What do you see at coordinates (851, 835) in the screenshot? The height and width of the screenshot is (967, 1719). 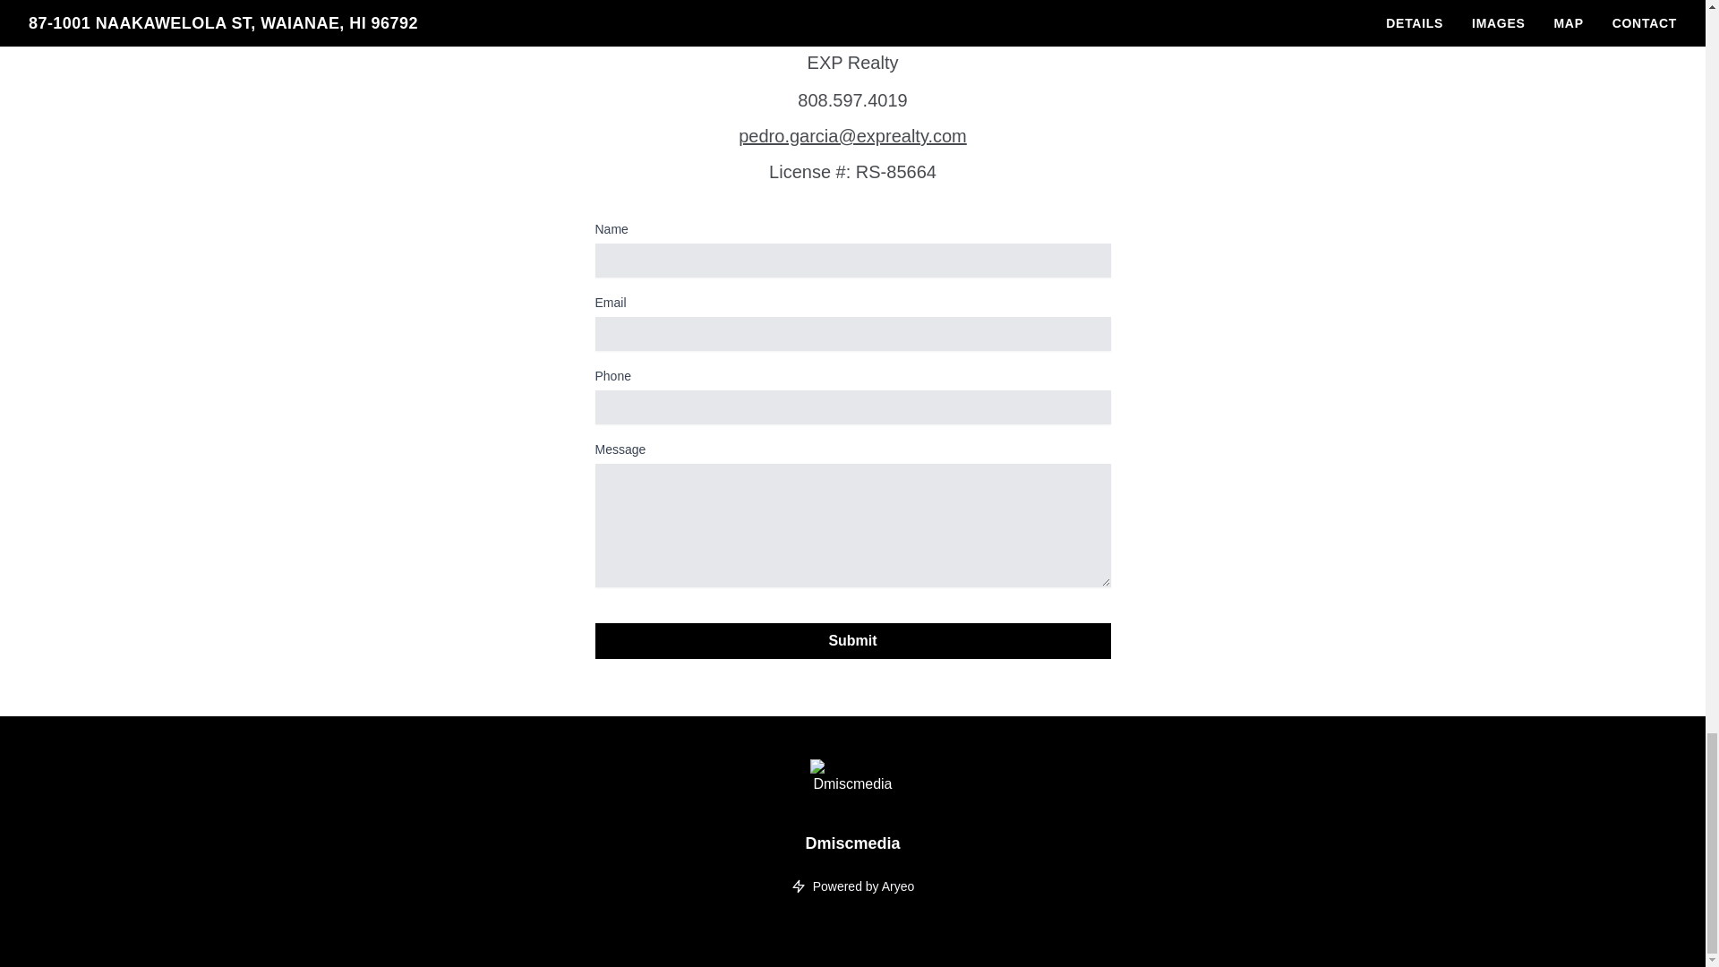 I see `Dmiscmedia` at bounding box center [851, 835].